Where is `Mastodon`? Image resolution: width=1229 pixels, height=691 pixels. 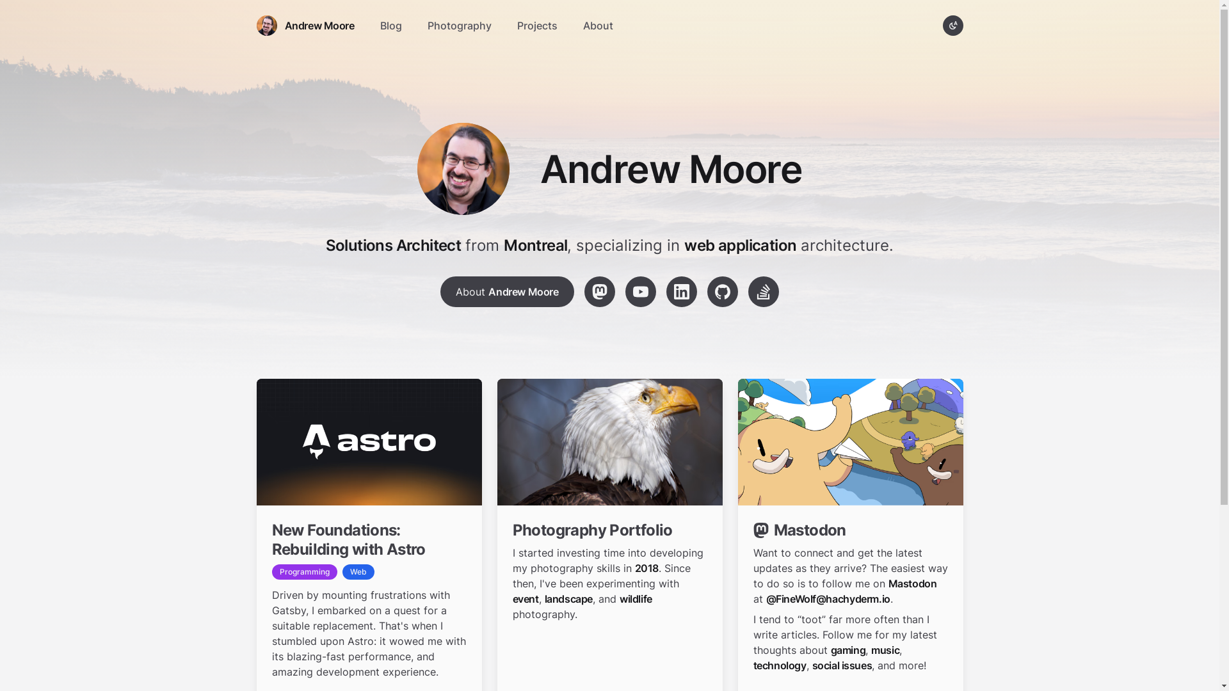
Mastodon is located at coordinates (600, 292).